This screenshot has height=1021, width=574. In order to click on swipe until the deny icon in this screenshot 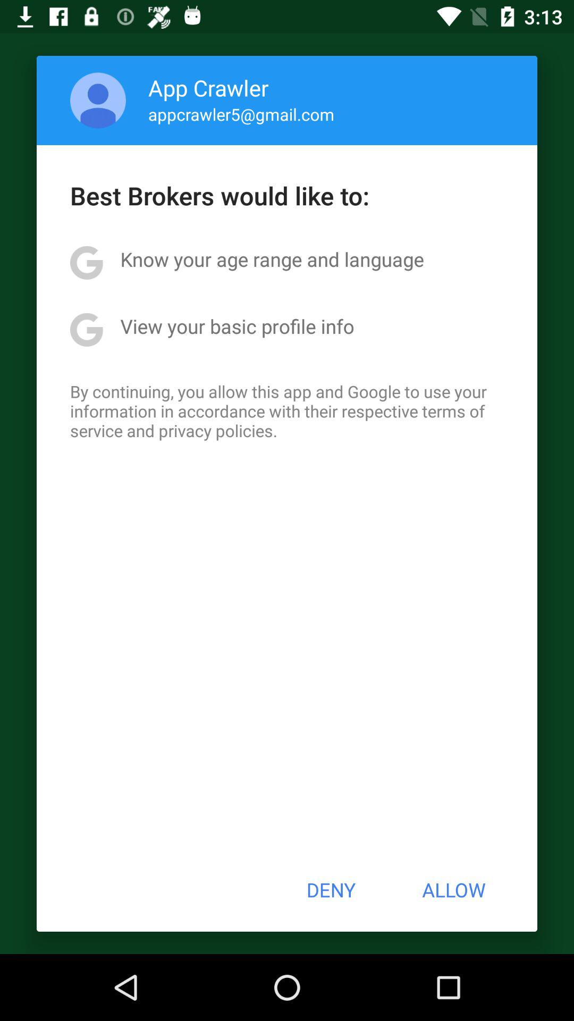, I will do `click(331, 890)`.